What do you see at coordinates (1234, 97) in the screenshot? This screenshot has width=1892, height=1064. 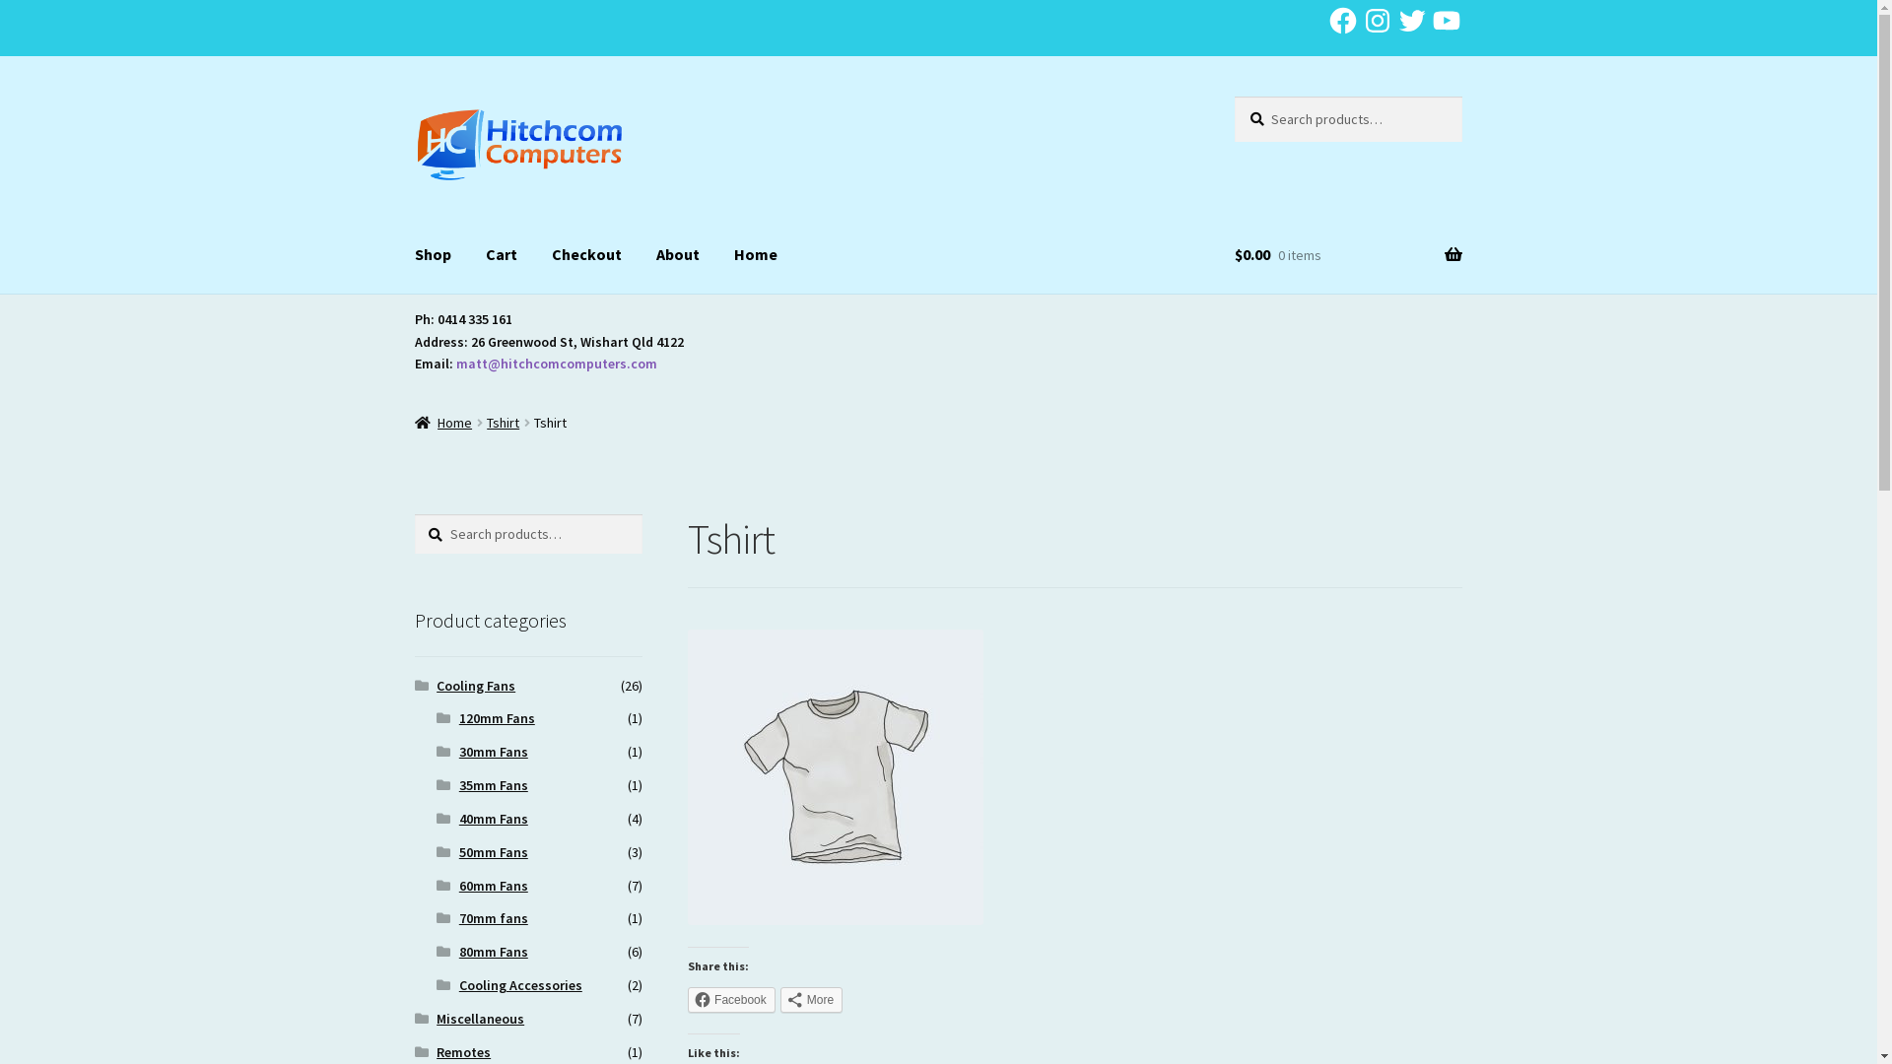 I see `Search` at bounding box center [1234, 97].